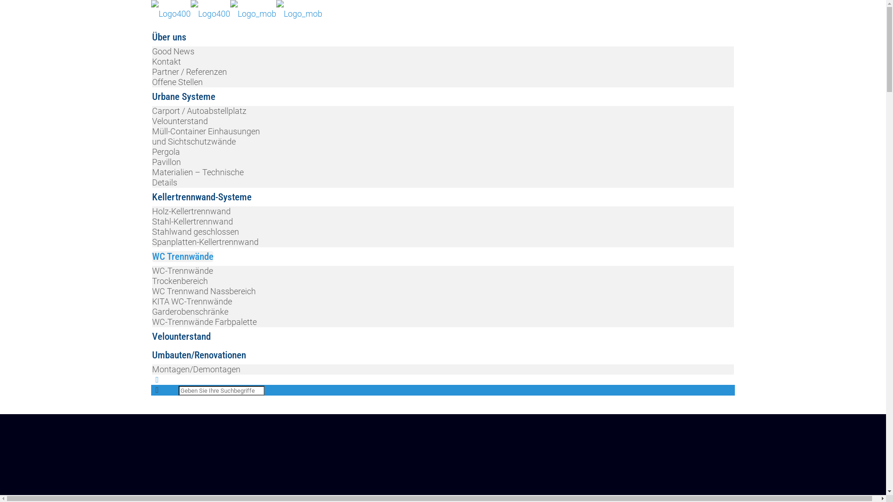 This screenshot has width=893, height=502. What do you see at coordinates (199, 355) in the screenshot?
I see `Umbauten/Renovationen` at bounding box center [199, 355].